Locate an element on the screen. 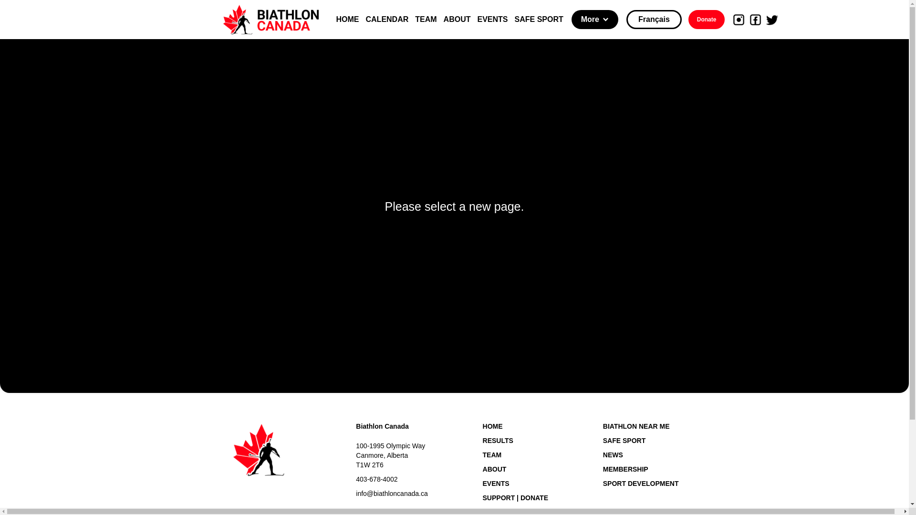  Donate is located at coordinates (707, 20).